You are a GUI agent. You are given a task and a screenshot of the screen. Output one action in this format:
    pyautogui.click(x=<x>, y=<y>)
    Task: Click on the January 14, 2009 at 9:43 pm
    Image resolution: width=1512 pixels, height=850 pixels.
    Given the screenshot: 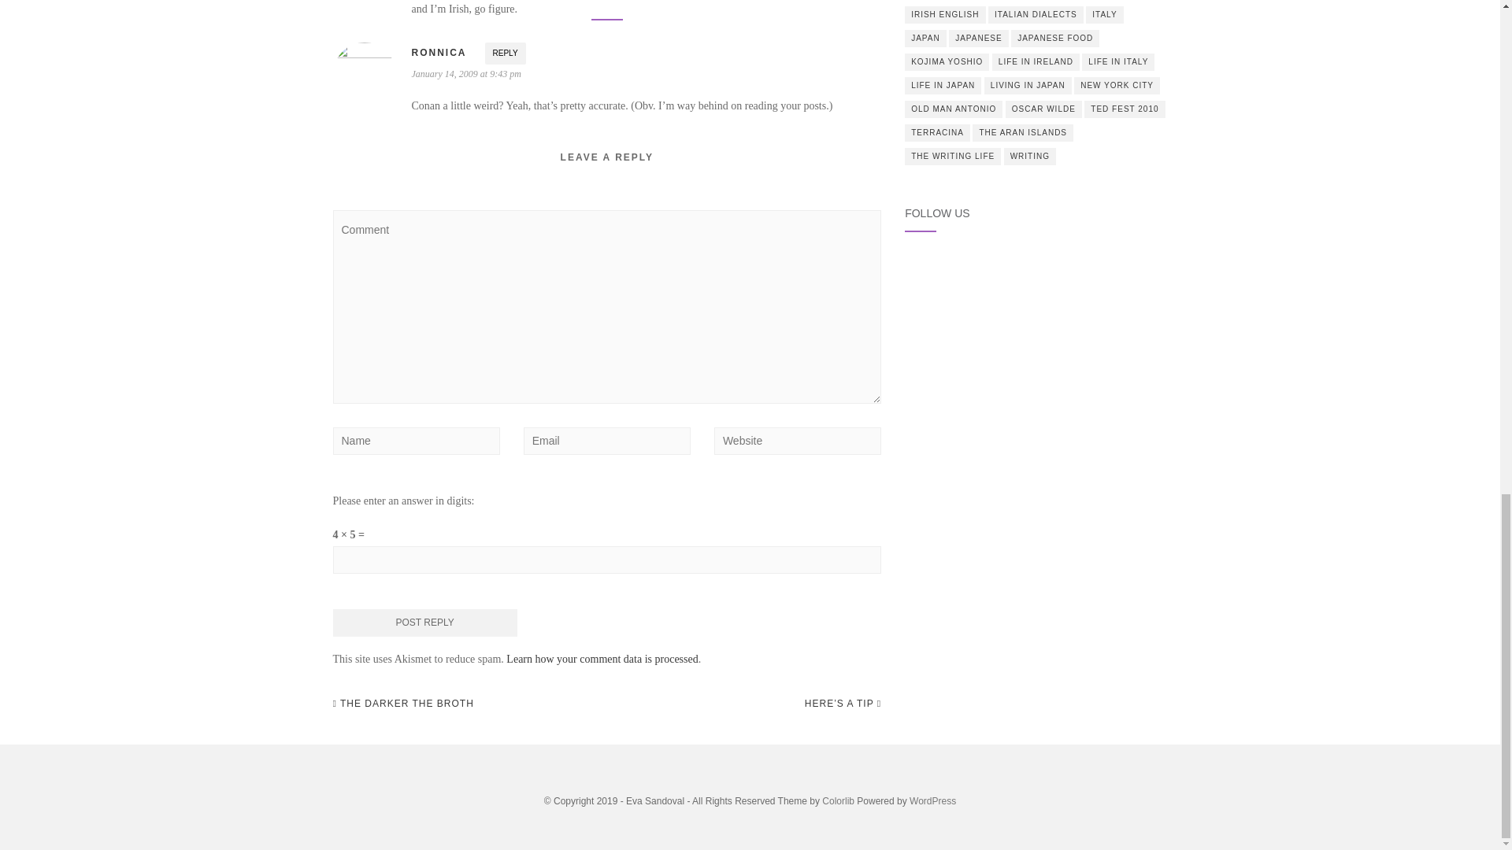 What is the action you would take?
    pyautogui.click(x=465, y=74)
    